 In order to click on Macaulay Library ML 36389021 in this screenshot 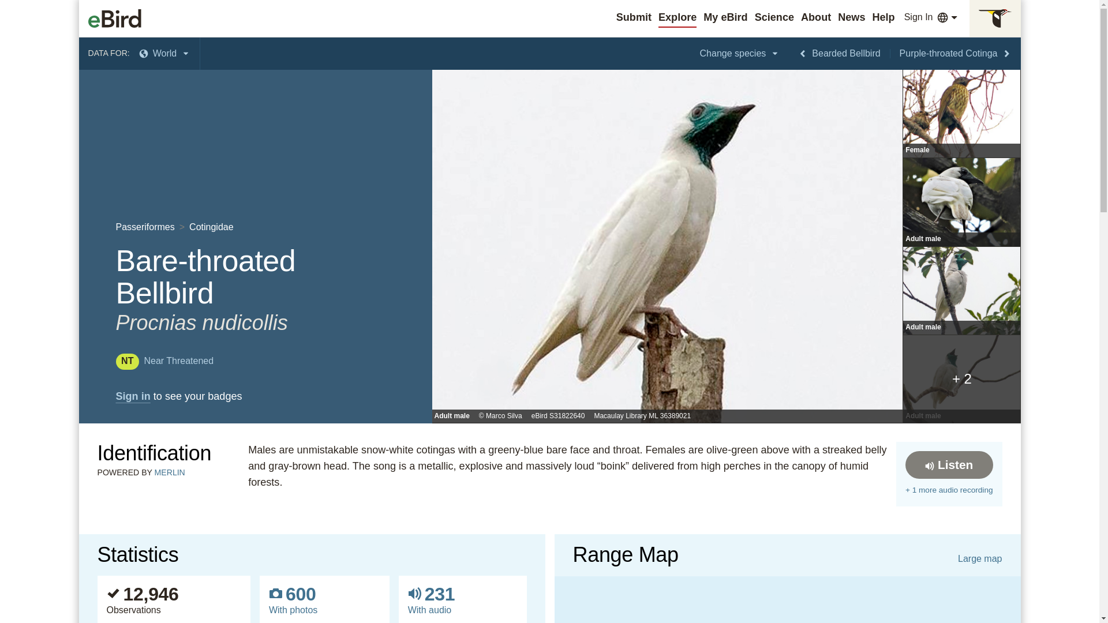, I will do `click(642, 416)`.